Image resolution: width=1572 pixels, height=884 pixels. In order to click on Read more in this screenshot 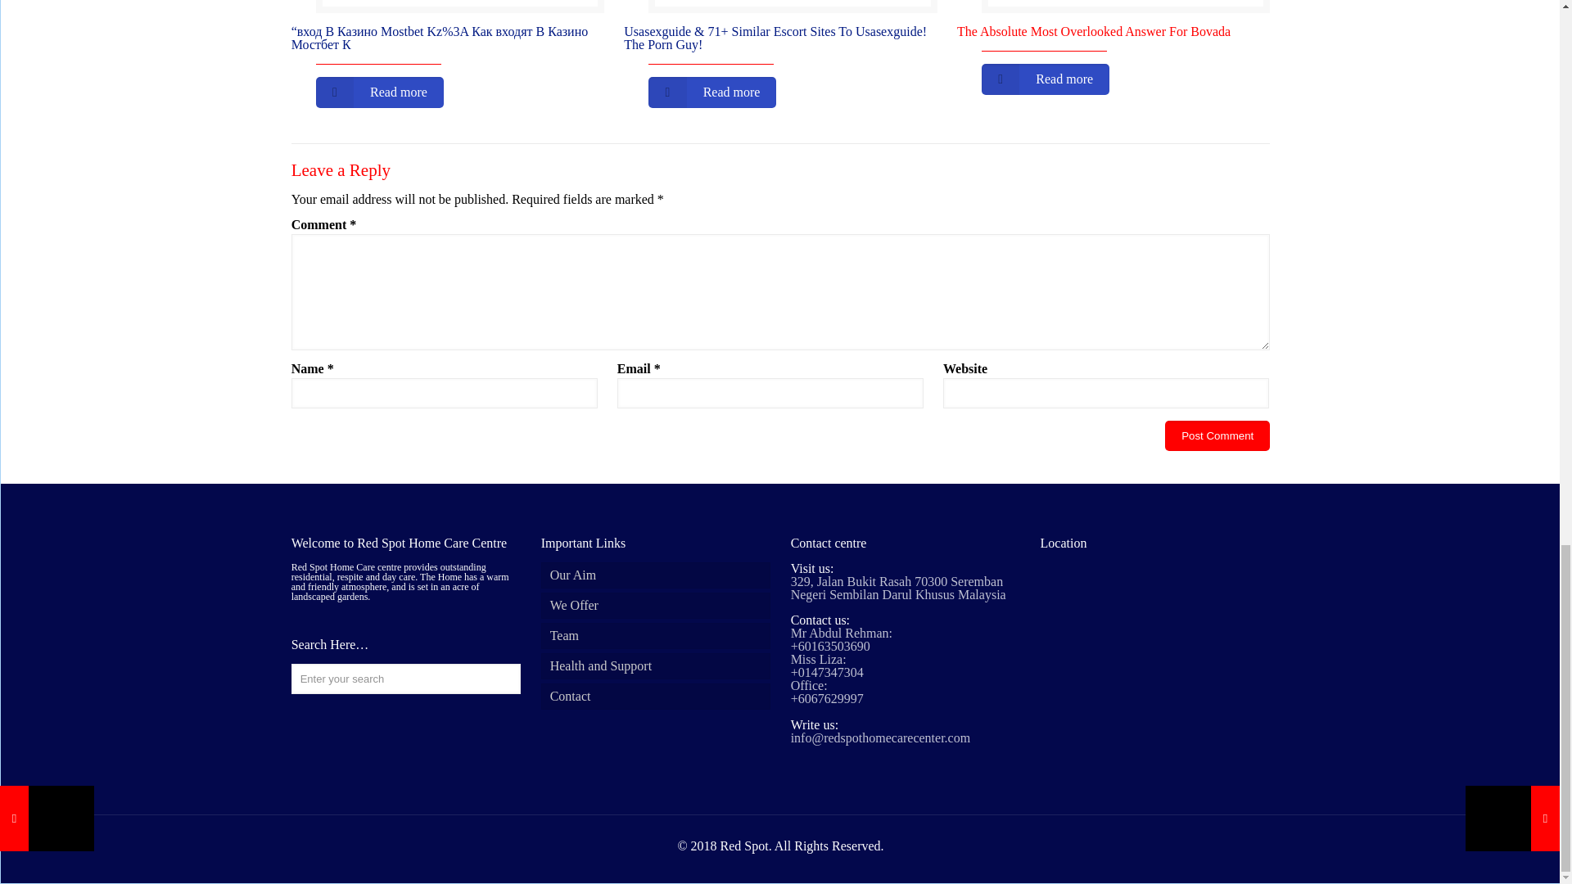, I will do `click(712, 92)`.